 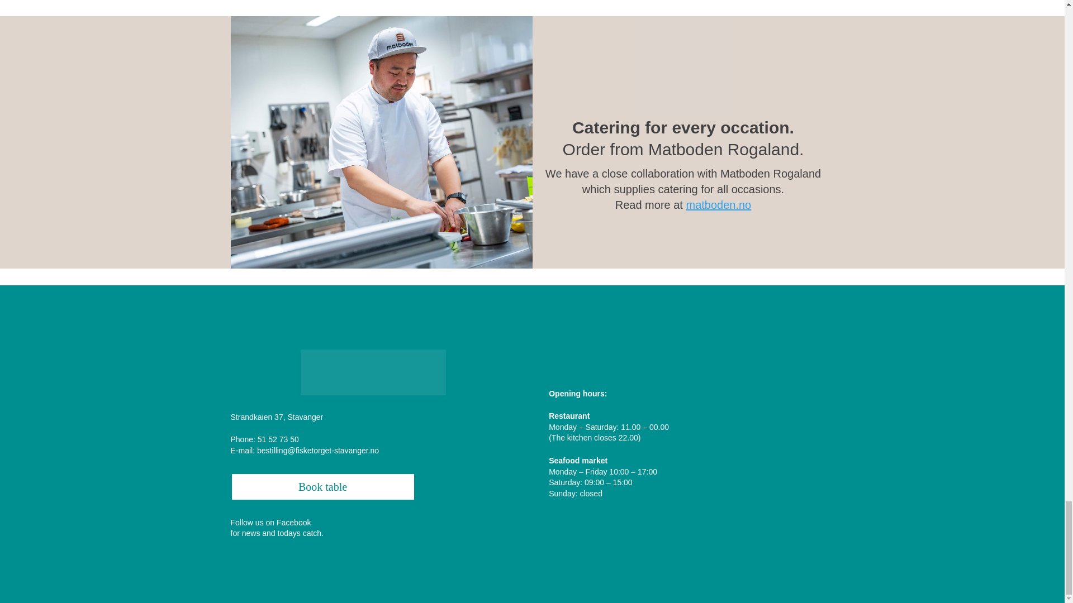 I want to click on matboden.no, so click(x=718, y=205).